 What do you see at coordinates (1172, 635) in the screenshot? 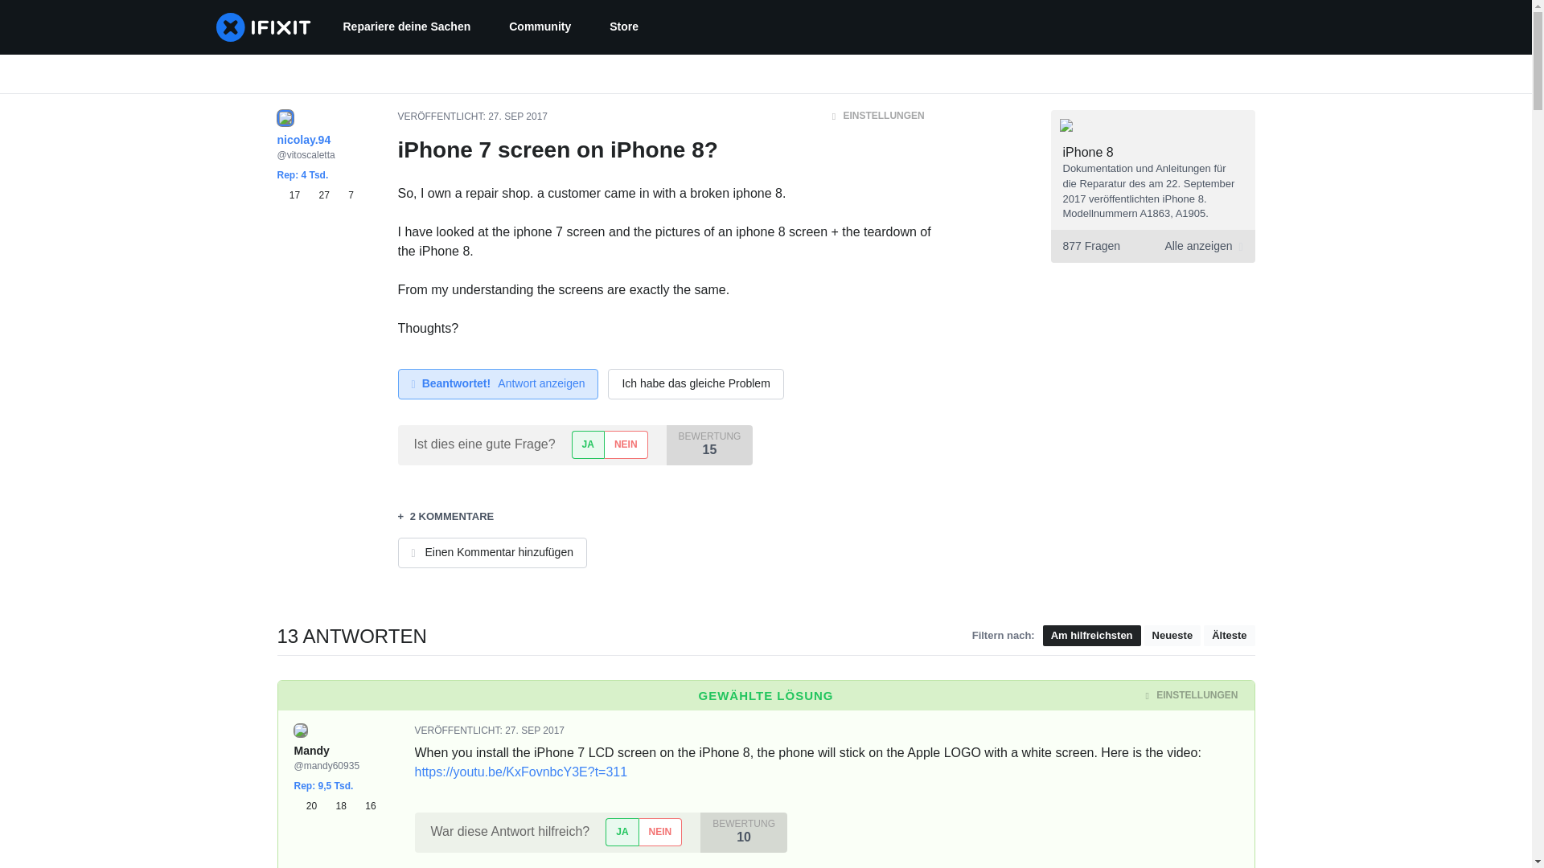
I see `Neueste` at bounding box center [1172, 635].